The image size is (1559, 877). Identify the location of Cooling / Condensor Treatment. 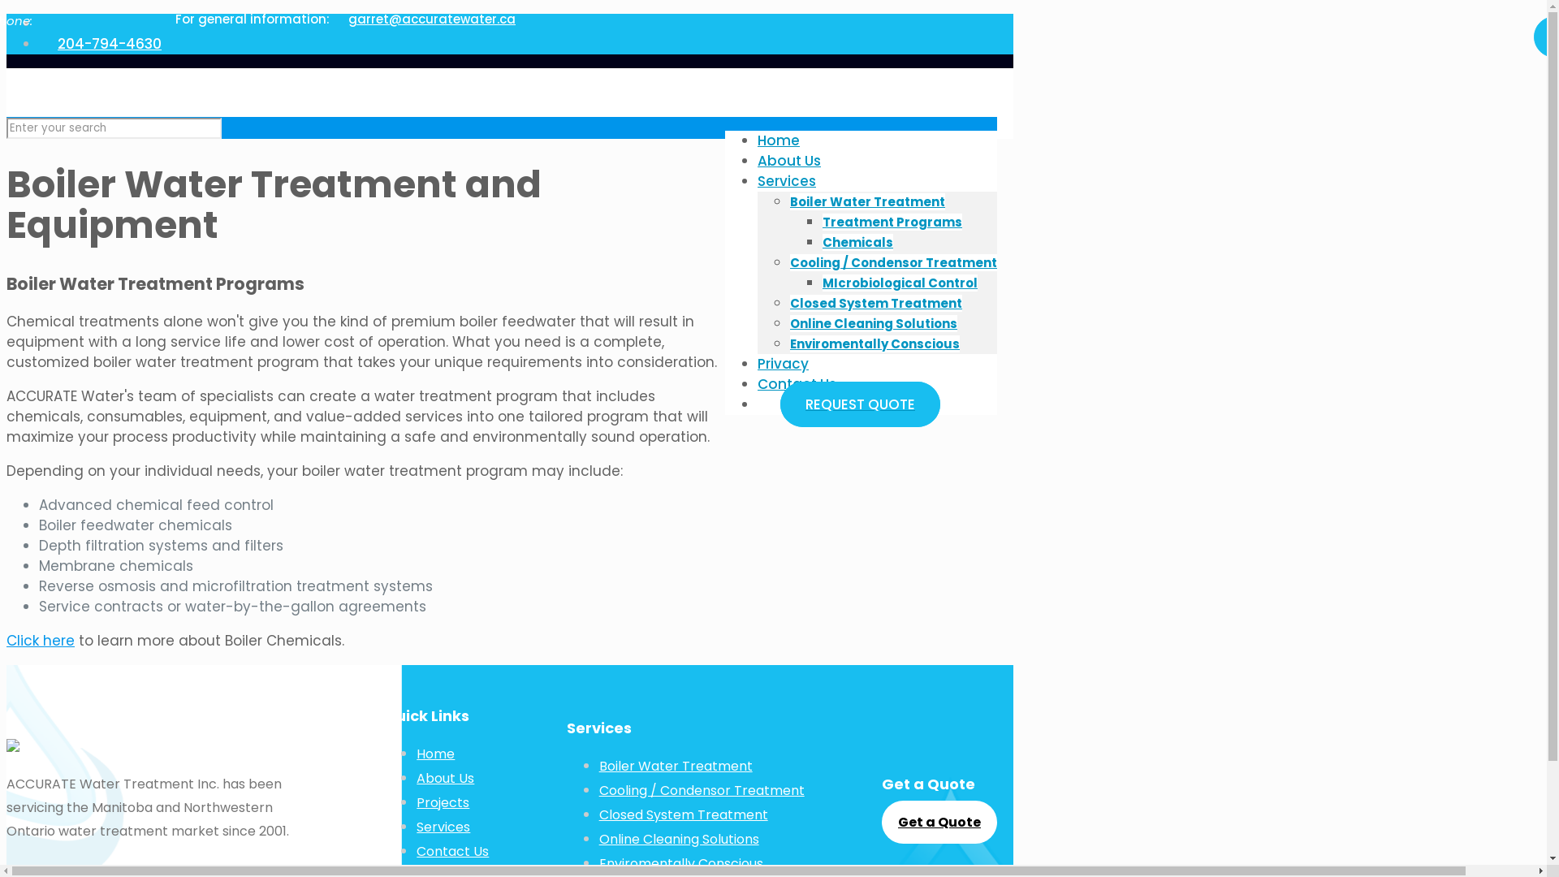
(893, 263).